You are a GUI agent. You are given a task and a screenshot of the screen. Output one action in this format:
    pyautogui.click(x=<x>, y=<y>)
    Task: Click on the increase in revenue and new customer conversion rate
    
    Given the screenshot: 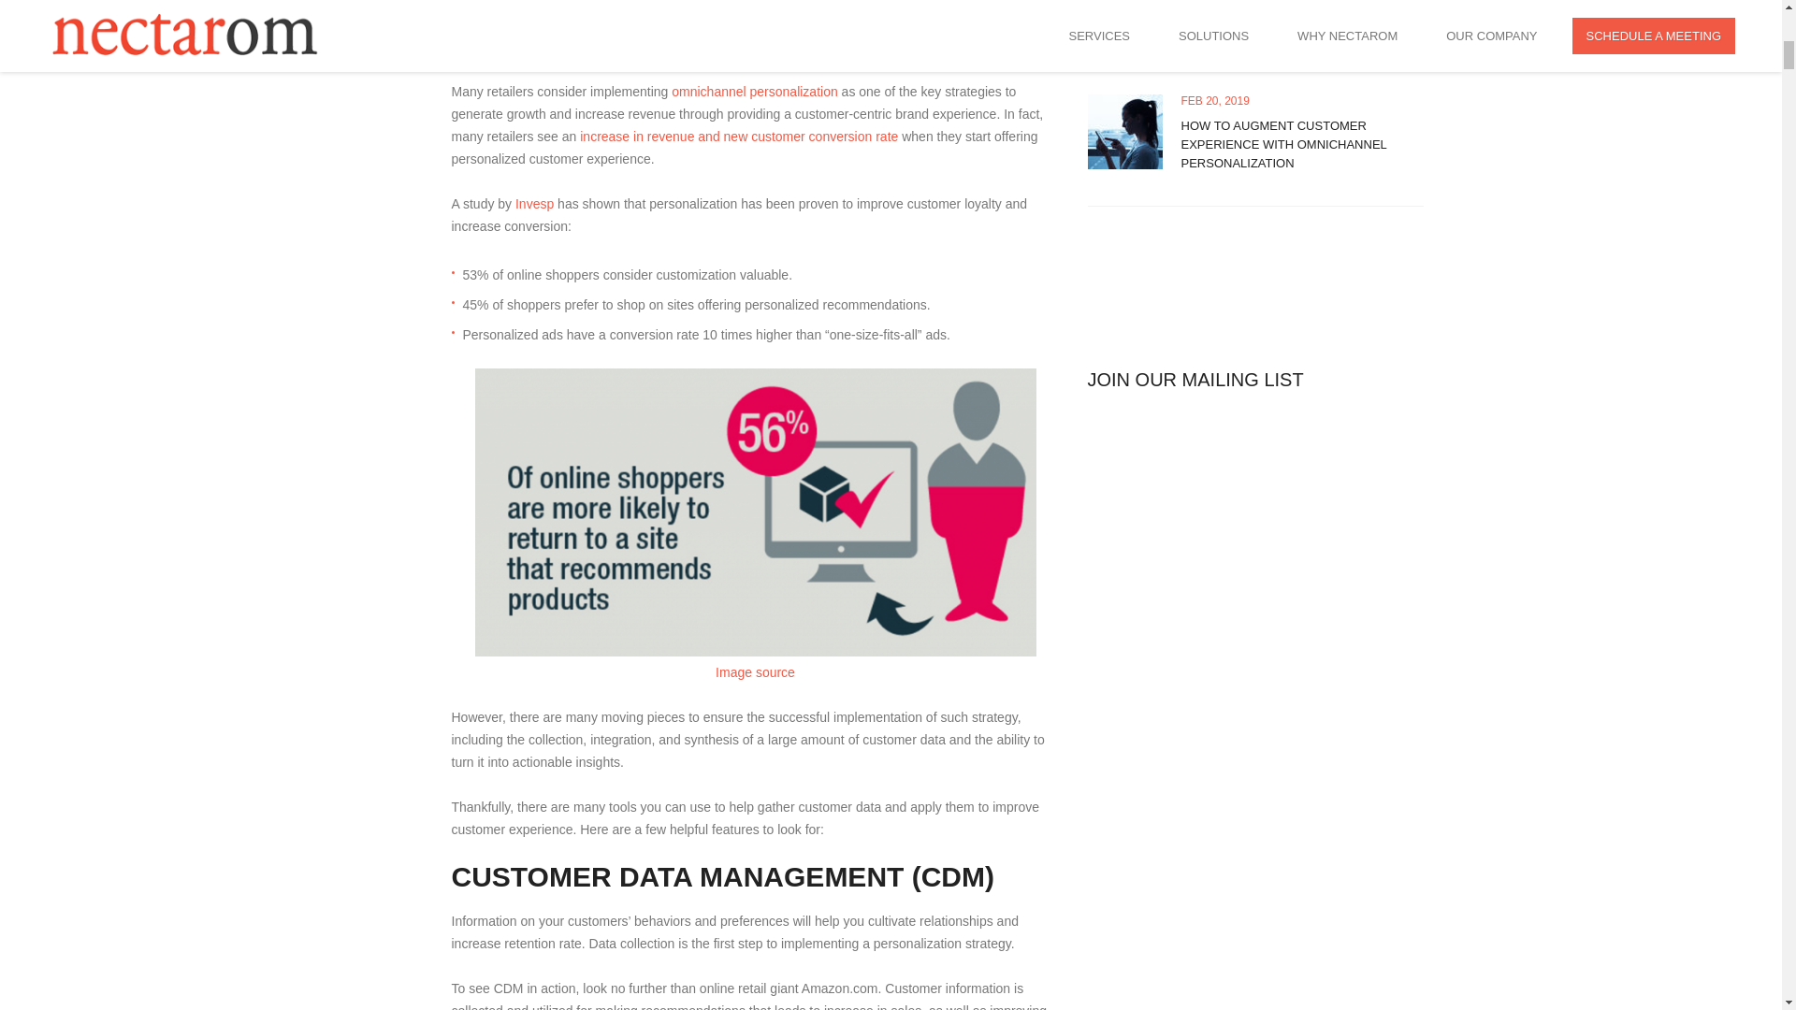 What is the action you would take?
    pyautogui.click(x=737, y=137)
    